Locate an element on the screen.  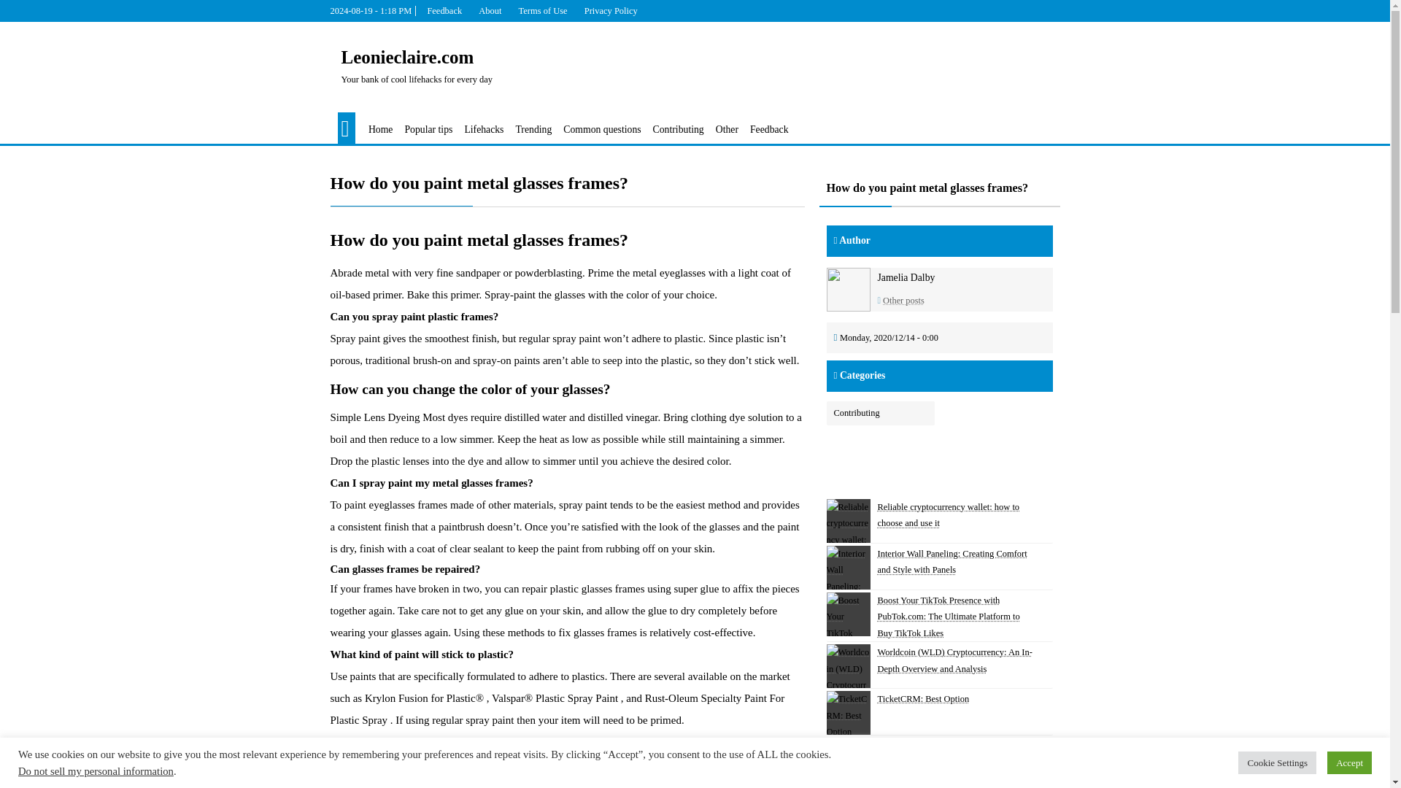
Other is located at coordinates (727, 130).